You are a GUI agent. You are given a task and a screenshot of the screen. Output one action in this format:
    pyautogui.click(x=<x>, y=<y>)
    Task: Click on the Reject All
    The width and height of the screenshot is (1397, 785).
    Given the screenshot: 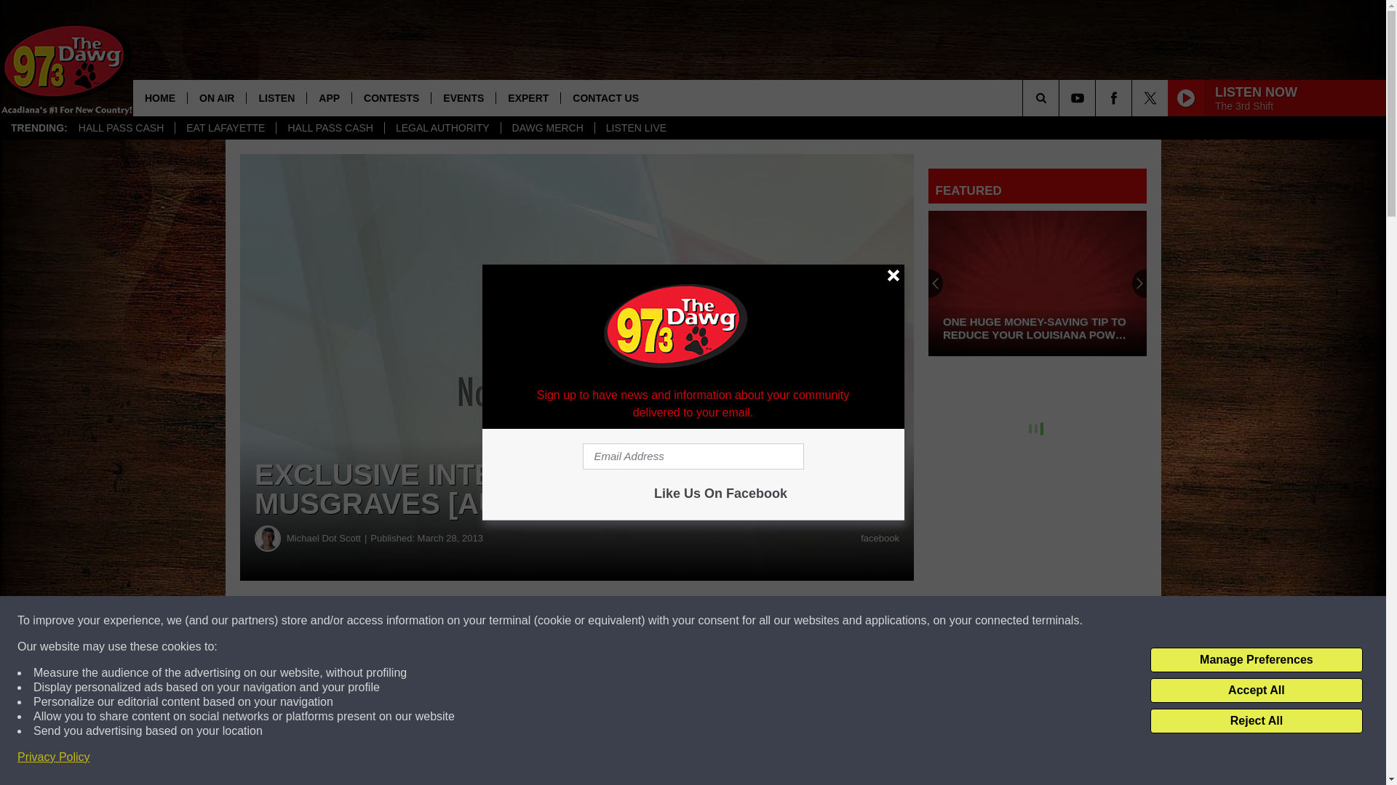 What is the action you would take?
    pyautogui.click(x=1256, y=721)
    